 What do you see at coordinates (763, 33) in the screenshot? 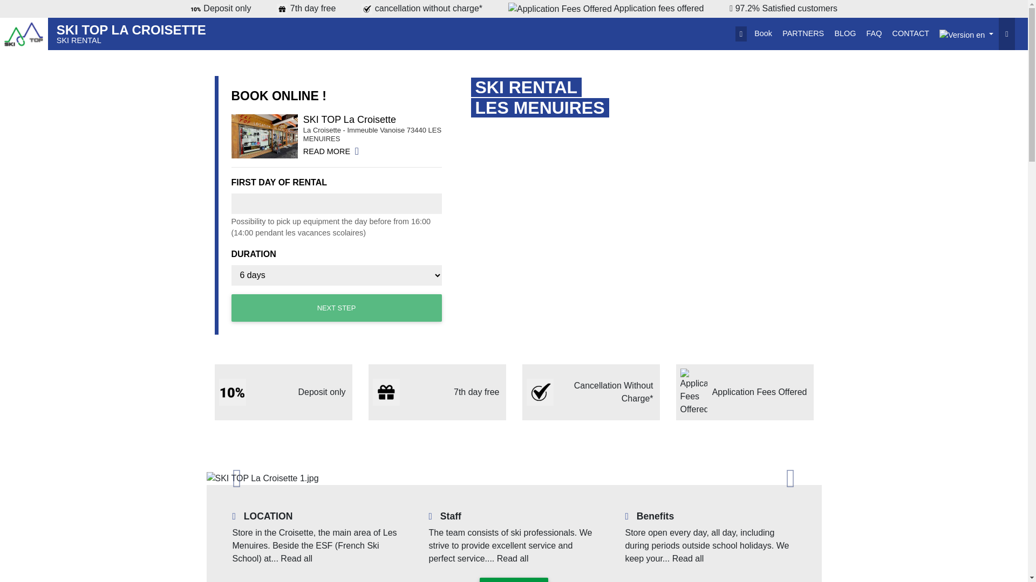
I see `Book` at bounding box center [763, 33].